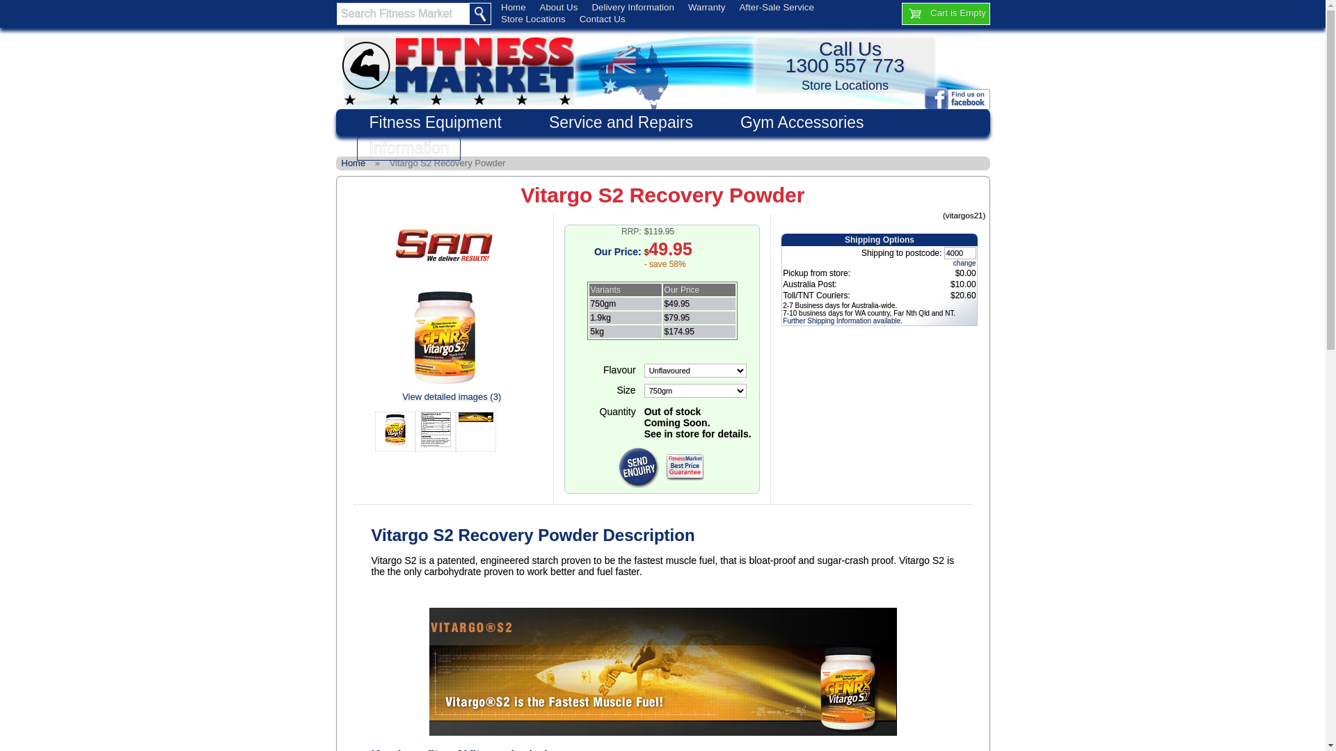 The height and width of the screenshot is (751, 1336). What do you see at coordinates (685, 467) in the screenshot?
I see `Found it cheaper? Contact us and we will beat their price.` at bounding box center [685, 467].